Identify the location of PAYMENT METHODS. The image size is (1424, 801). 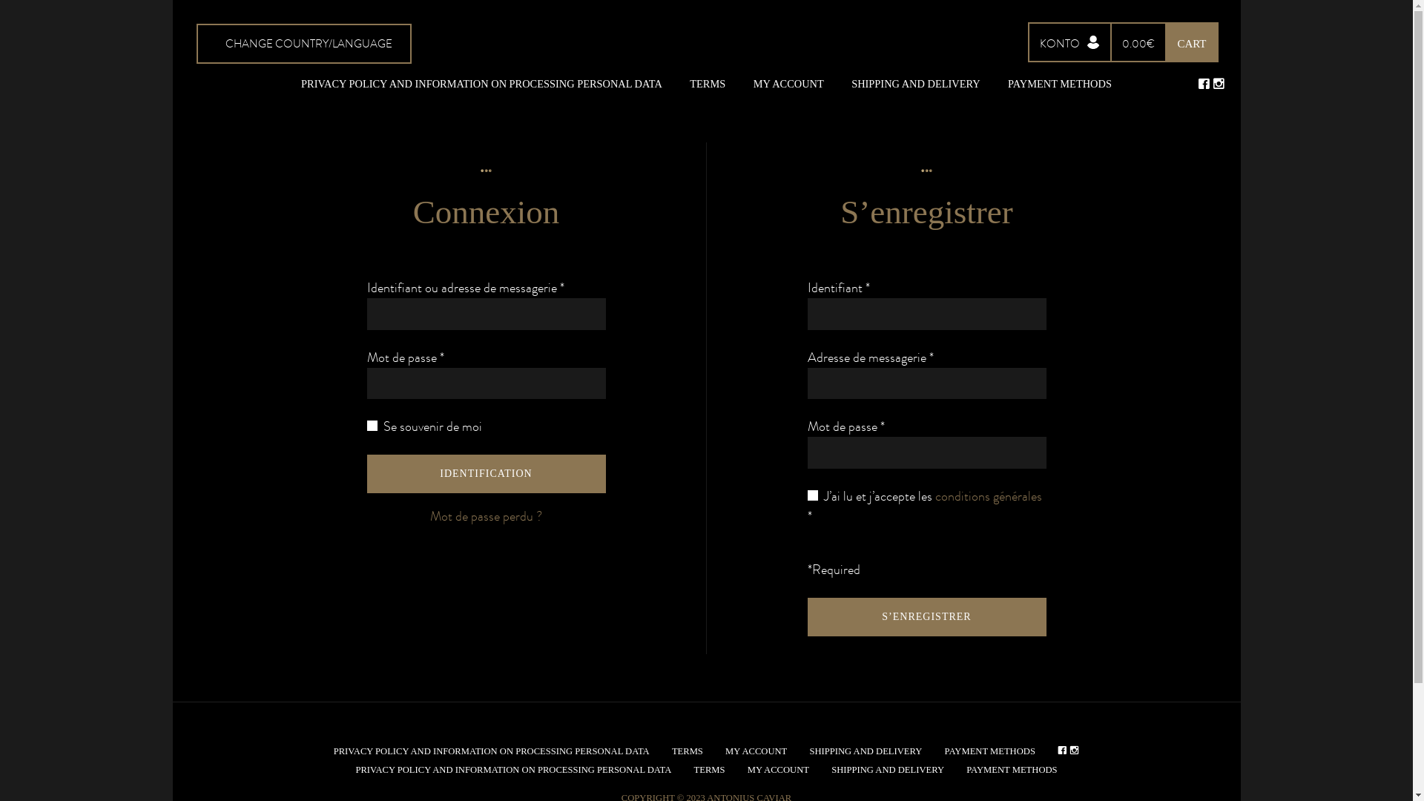
(990, 751).